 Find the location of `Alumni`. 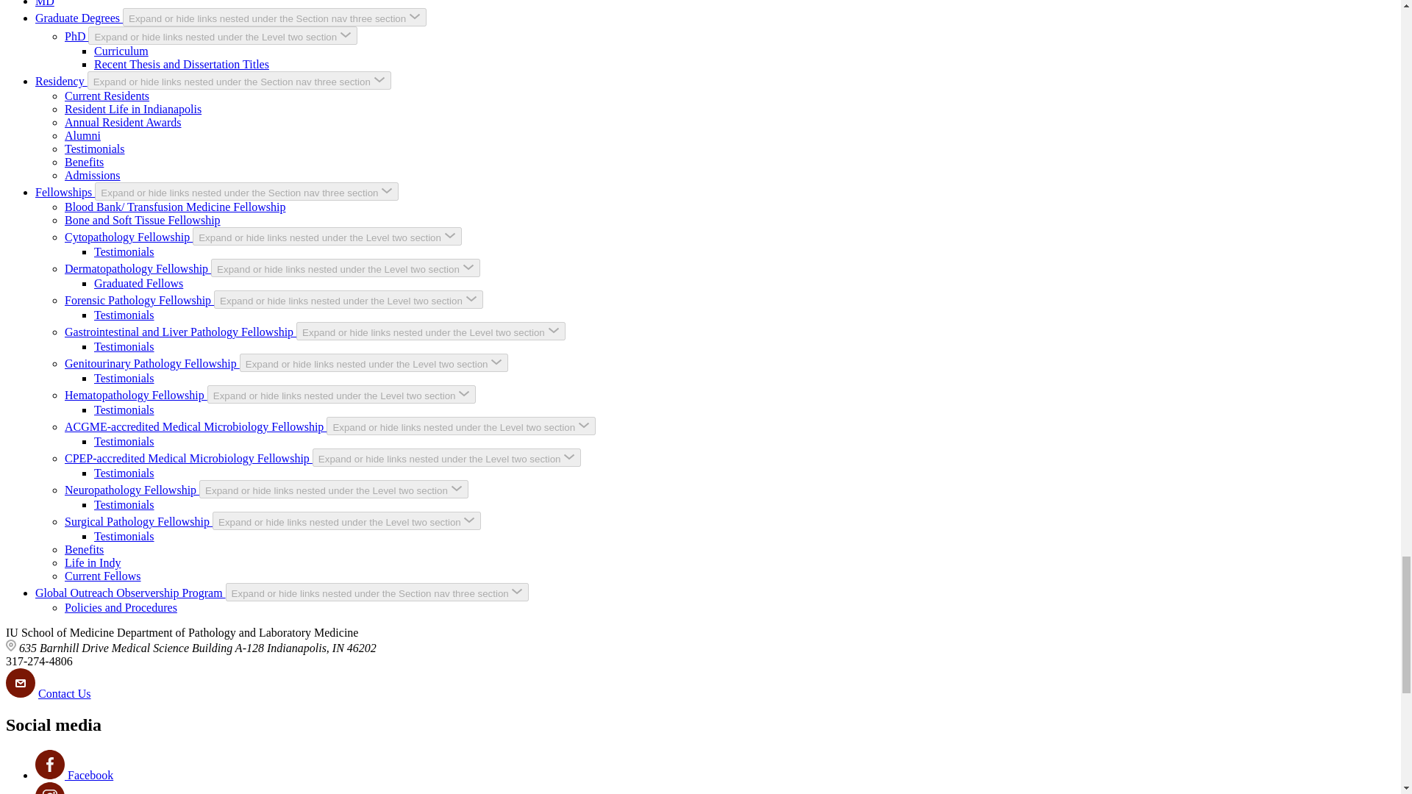

Alumni is located at coordinates (82, 135).